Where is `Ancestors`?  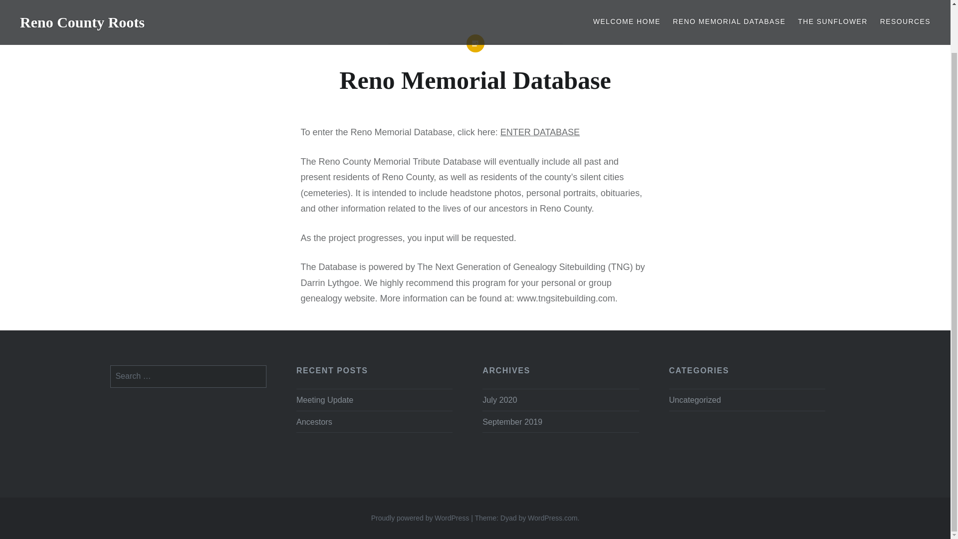 Ancestors is located at coordinates (374, 421).